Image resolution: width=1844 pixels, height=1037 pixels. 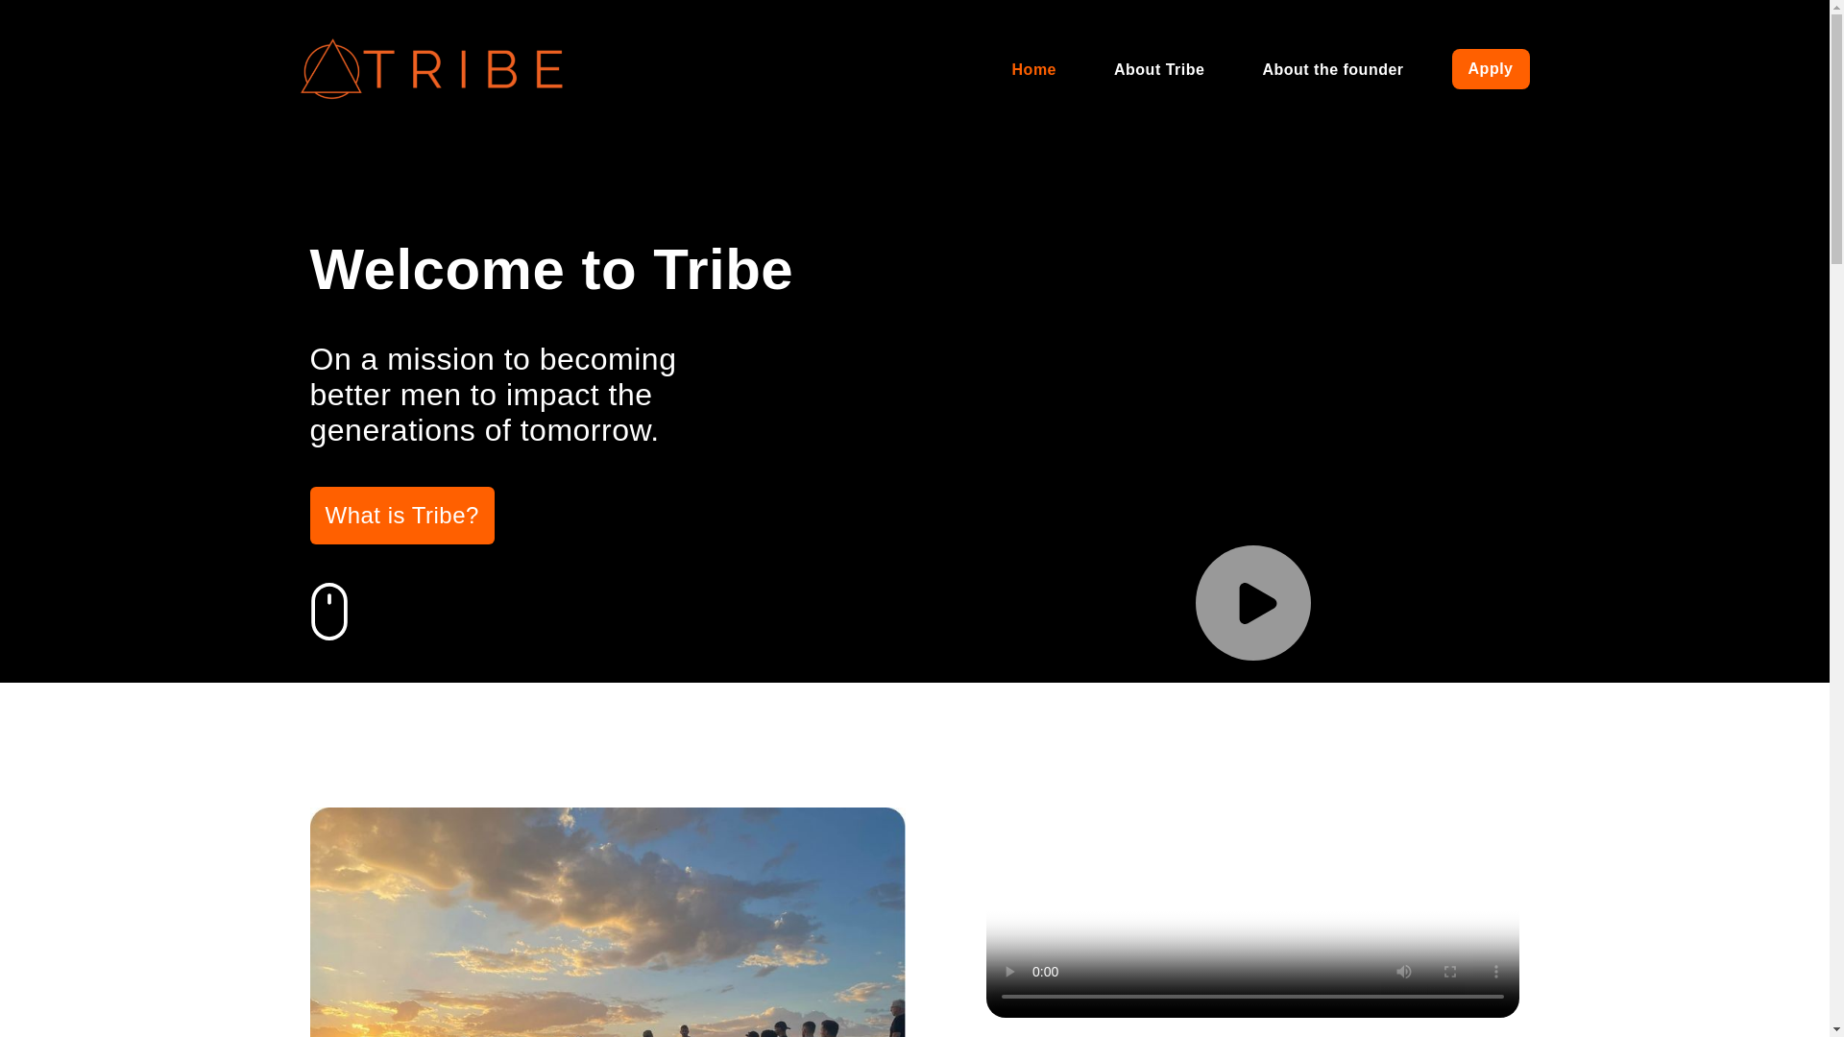 What do you see at coordinates (1491, 67) in the screenshot?
I see `Apply` at bounding box center [1491, 67].